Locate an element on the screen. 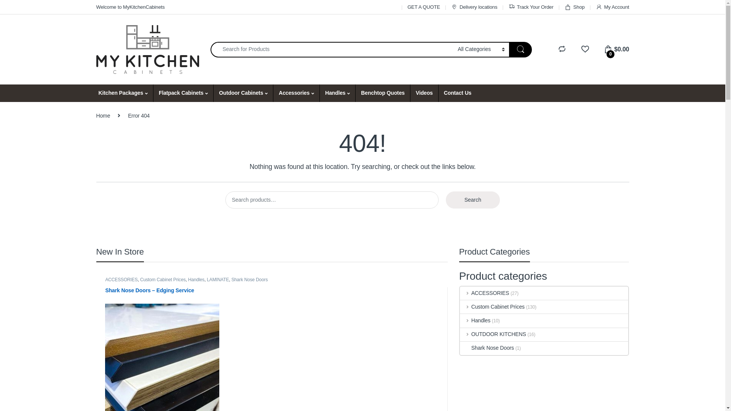  Shop is located at coordinates (575, 7).